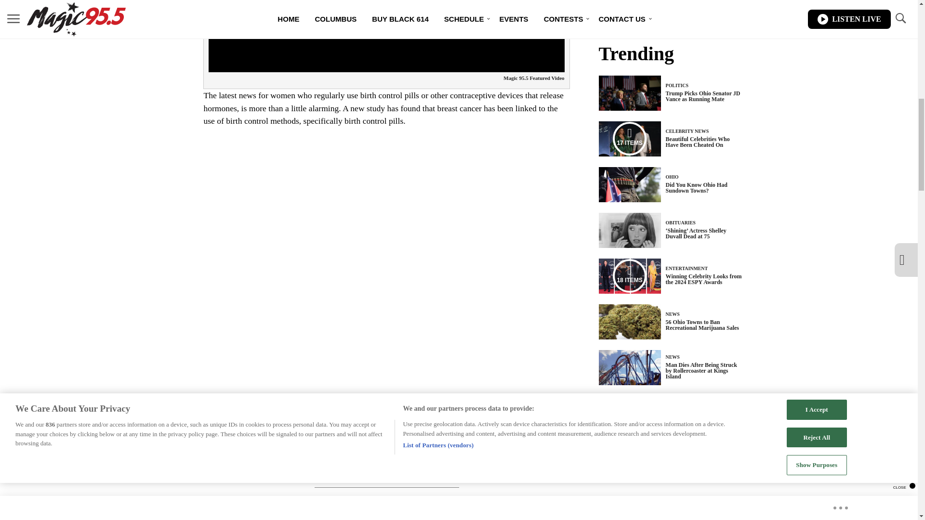 This screenshot has width=925, height=520. What do you see at coordinates (629, 275) in the screenshot?
I see `Media Playlist` at bounding box center [629, 275].